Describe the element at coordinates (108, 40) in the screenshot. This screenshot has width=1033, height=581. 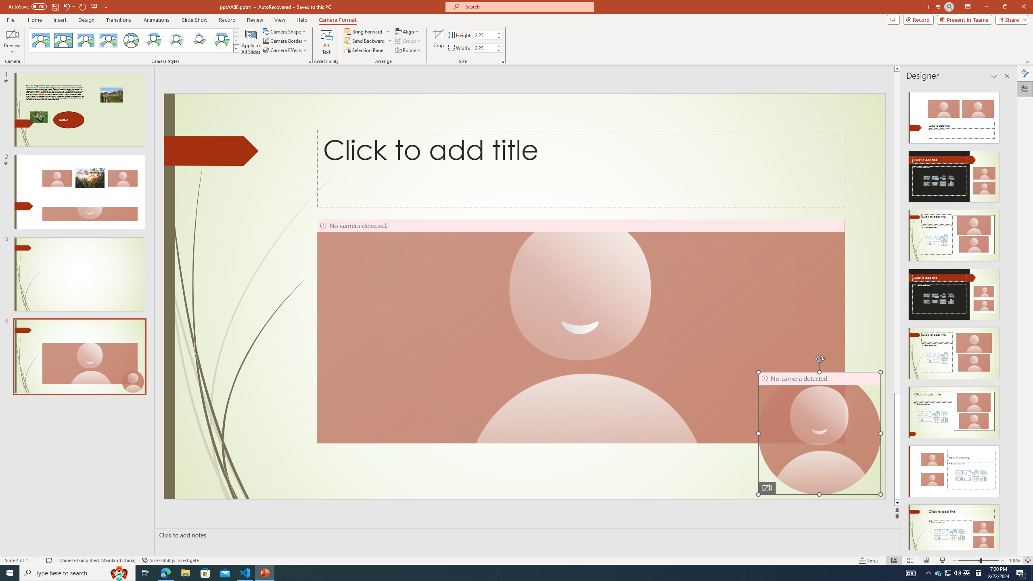
I see `Soft Edge Rectangle` at that location.